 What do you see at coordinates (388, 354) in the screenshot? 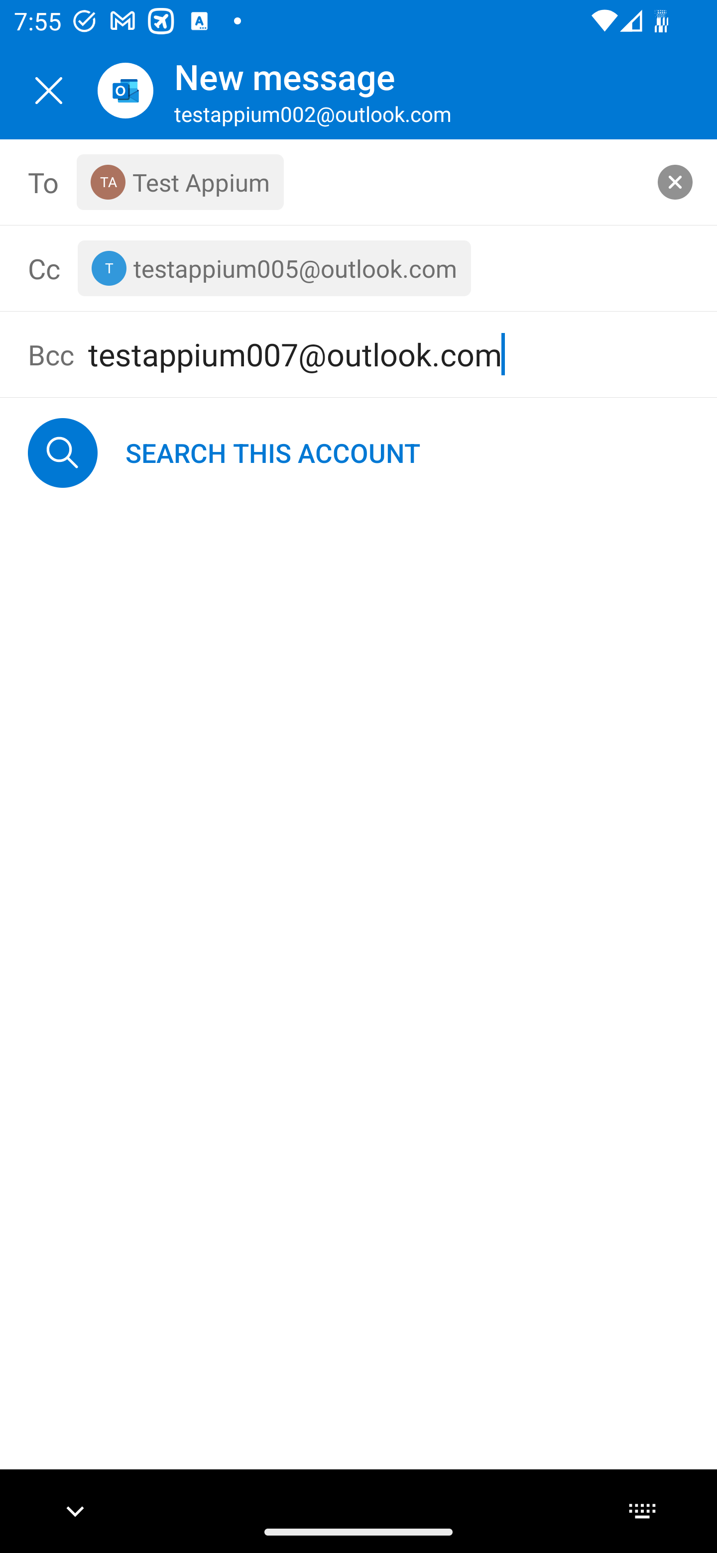
I see `testappium007@outlook.com` at bounding box center [388, 354].